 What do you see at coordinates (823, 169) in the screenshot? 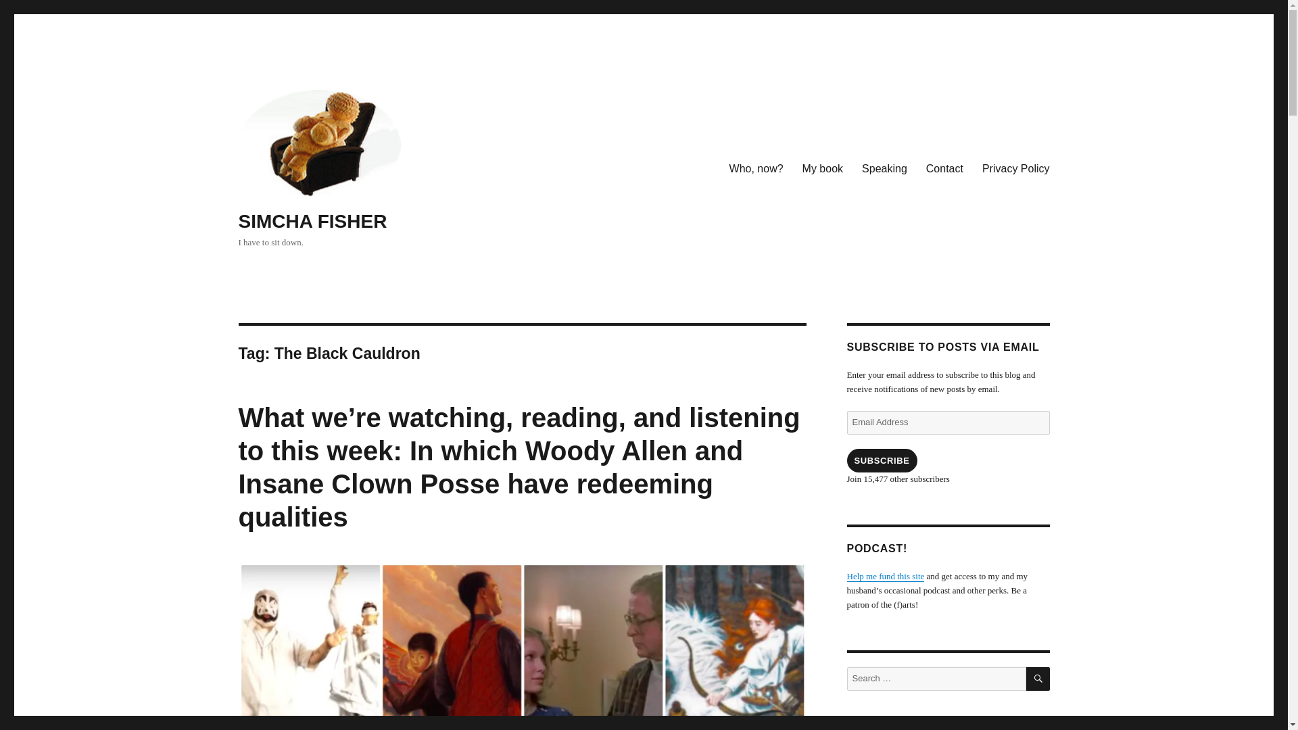
I see `My book` at bounding box center [823, 169].